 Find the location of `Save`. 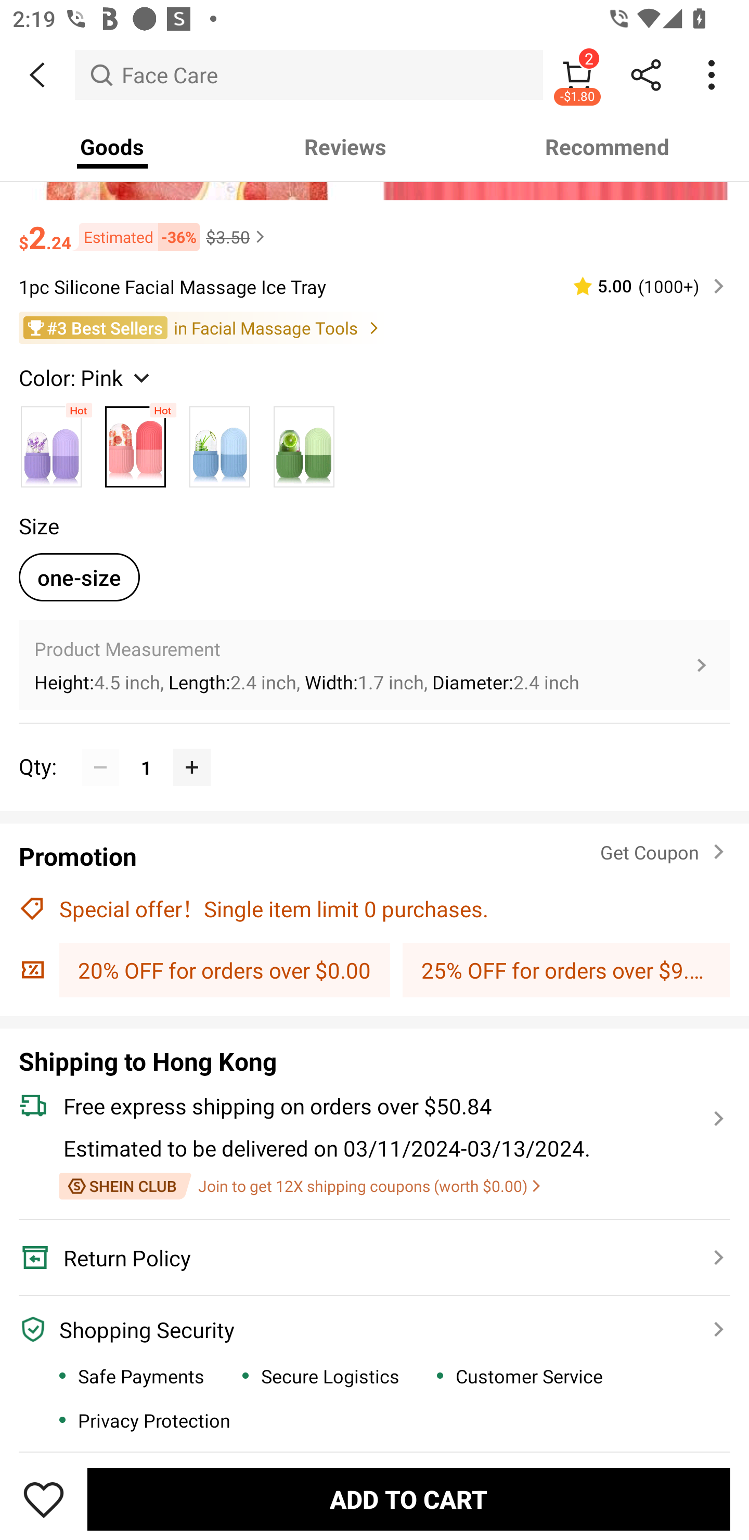

Save is located at coordinates (44, 1499).